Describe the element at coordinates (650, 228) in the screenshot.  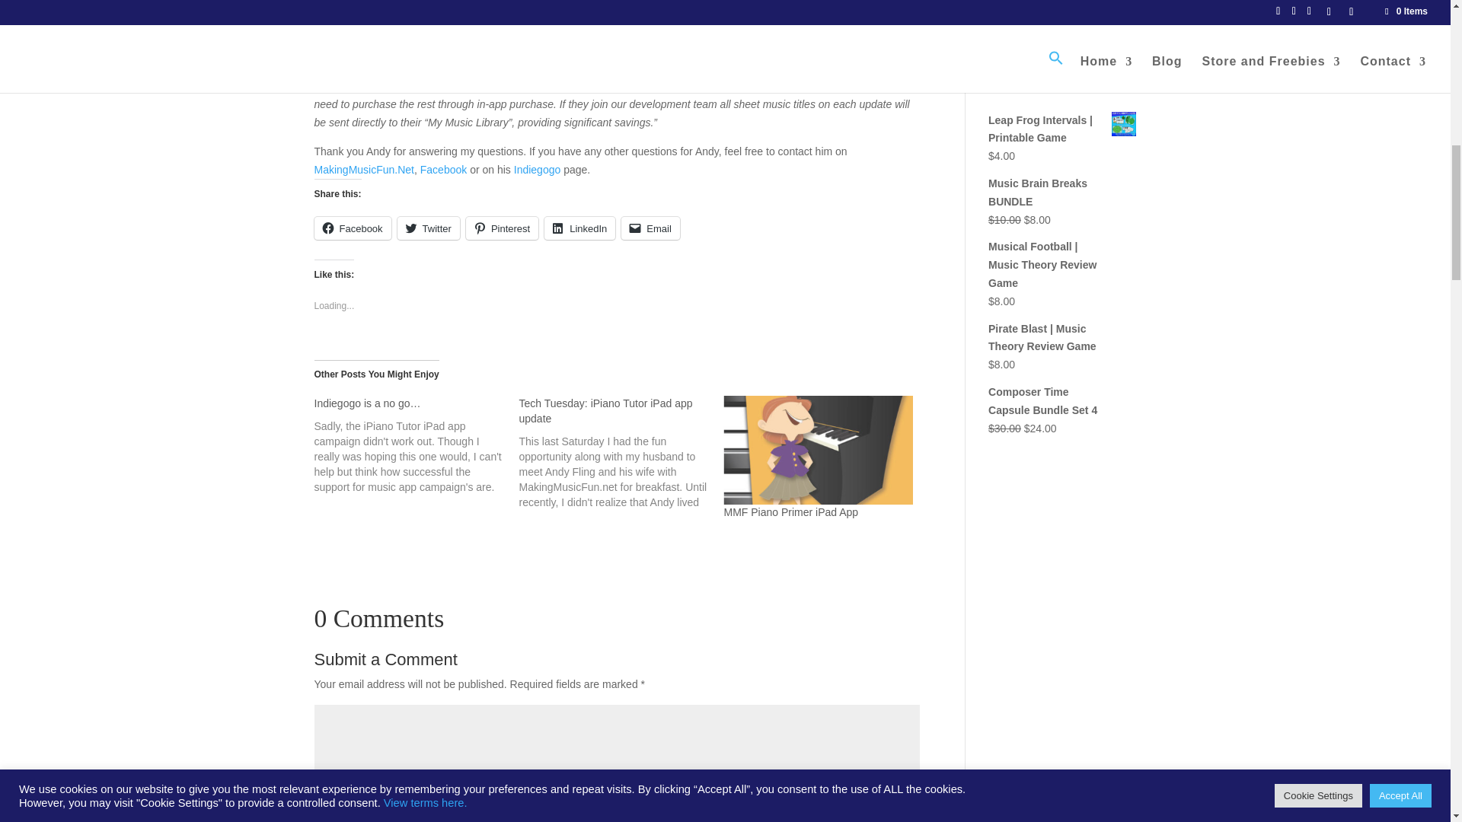
I see `Click to email a link to a friend` at that location.